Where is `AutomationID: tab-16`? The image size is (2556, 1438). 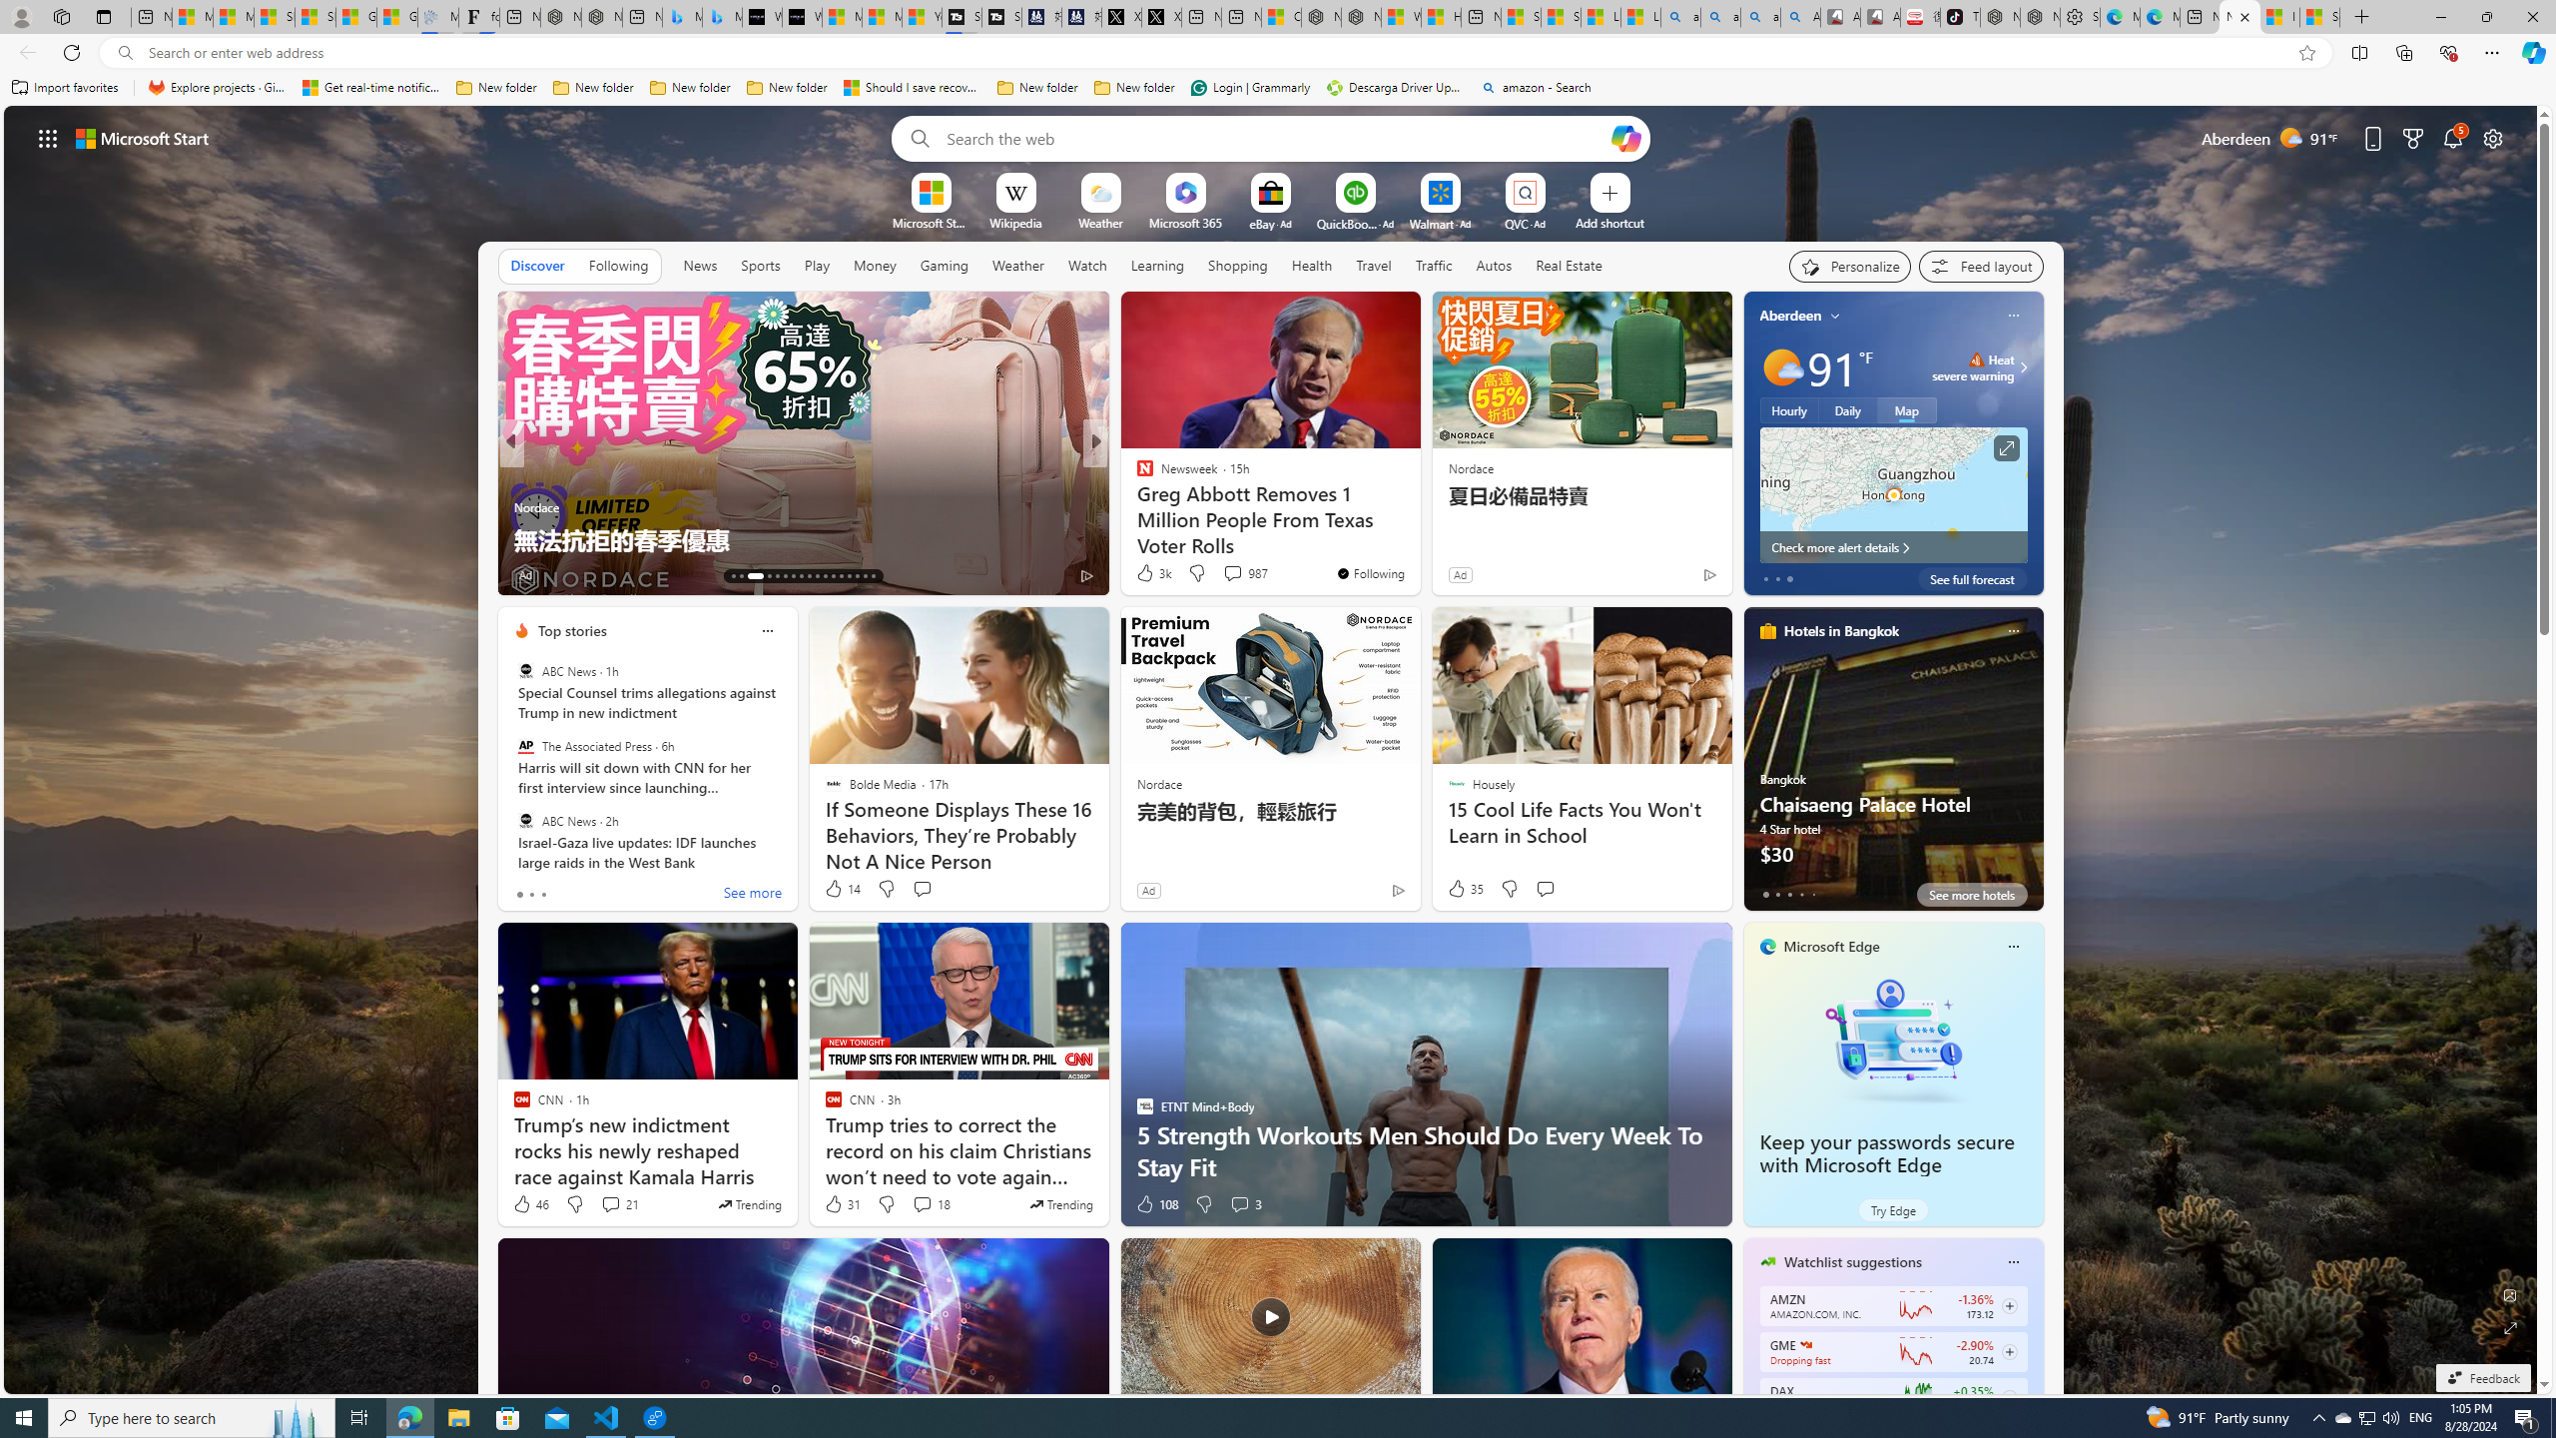
AutomationID: tab-16 is located at coordinates (764, 576).